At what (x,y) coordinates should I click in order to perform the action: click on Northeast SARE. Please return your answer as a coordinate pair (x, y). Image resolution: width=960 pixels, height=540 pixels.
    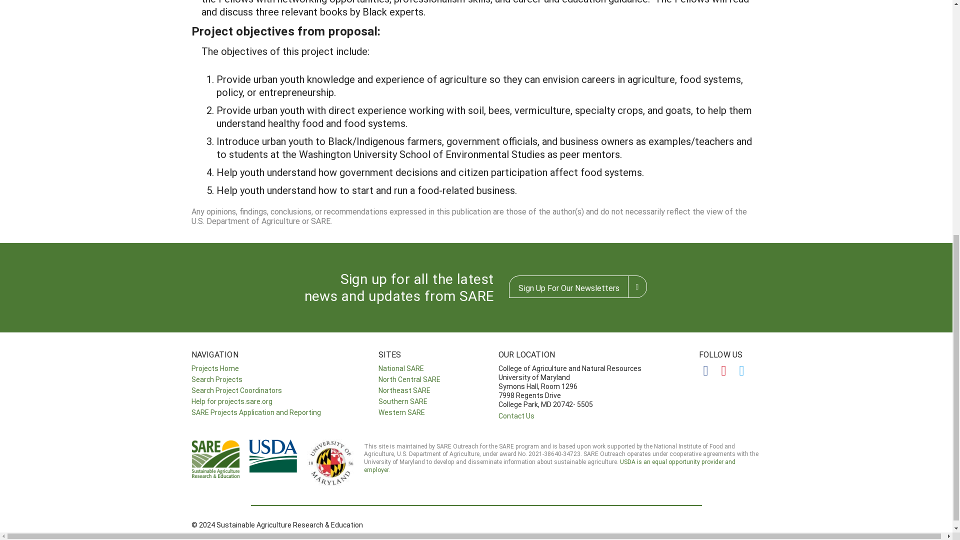
    Looking at the image, I should click on (404, 390).